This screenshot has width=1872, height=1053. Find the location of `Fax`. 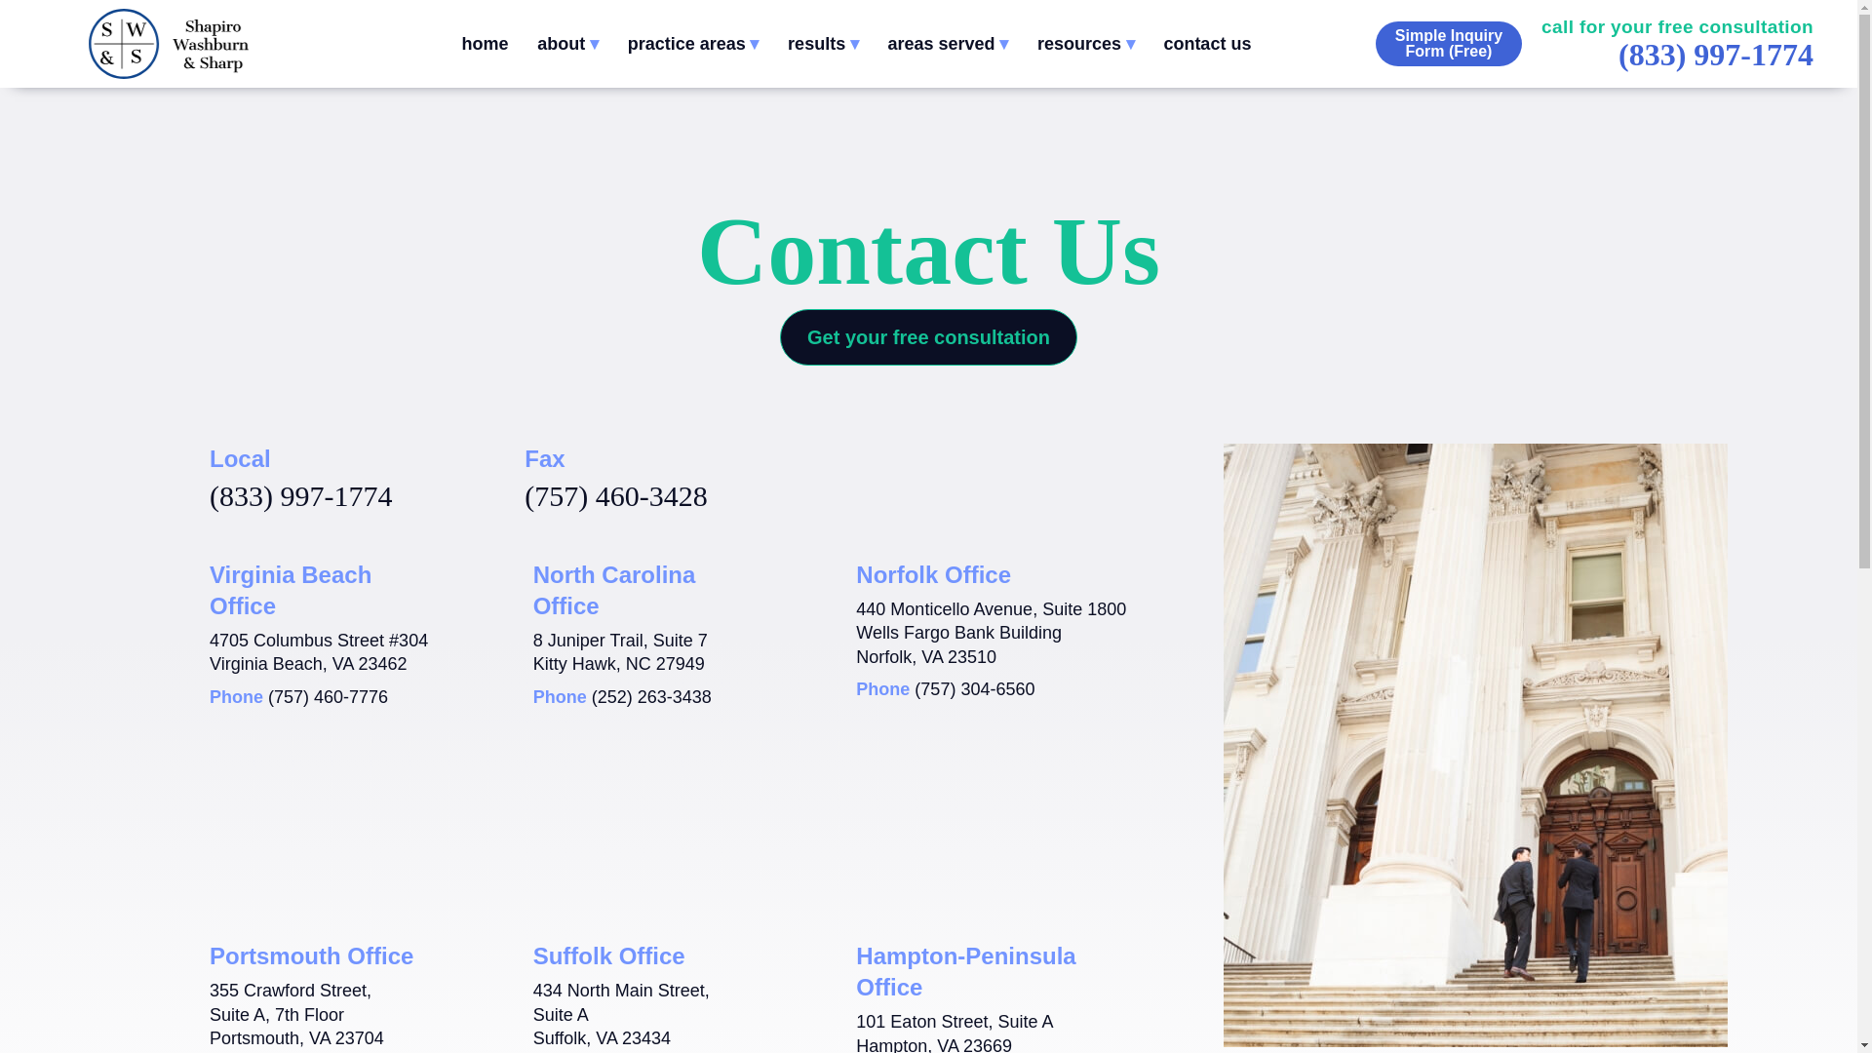

Fax is located at coordinates (615, 495).